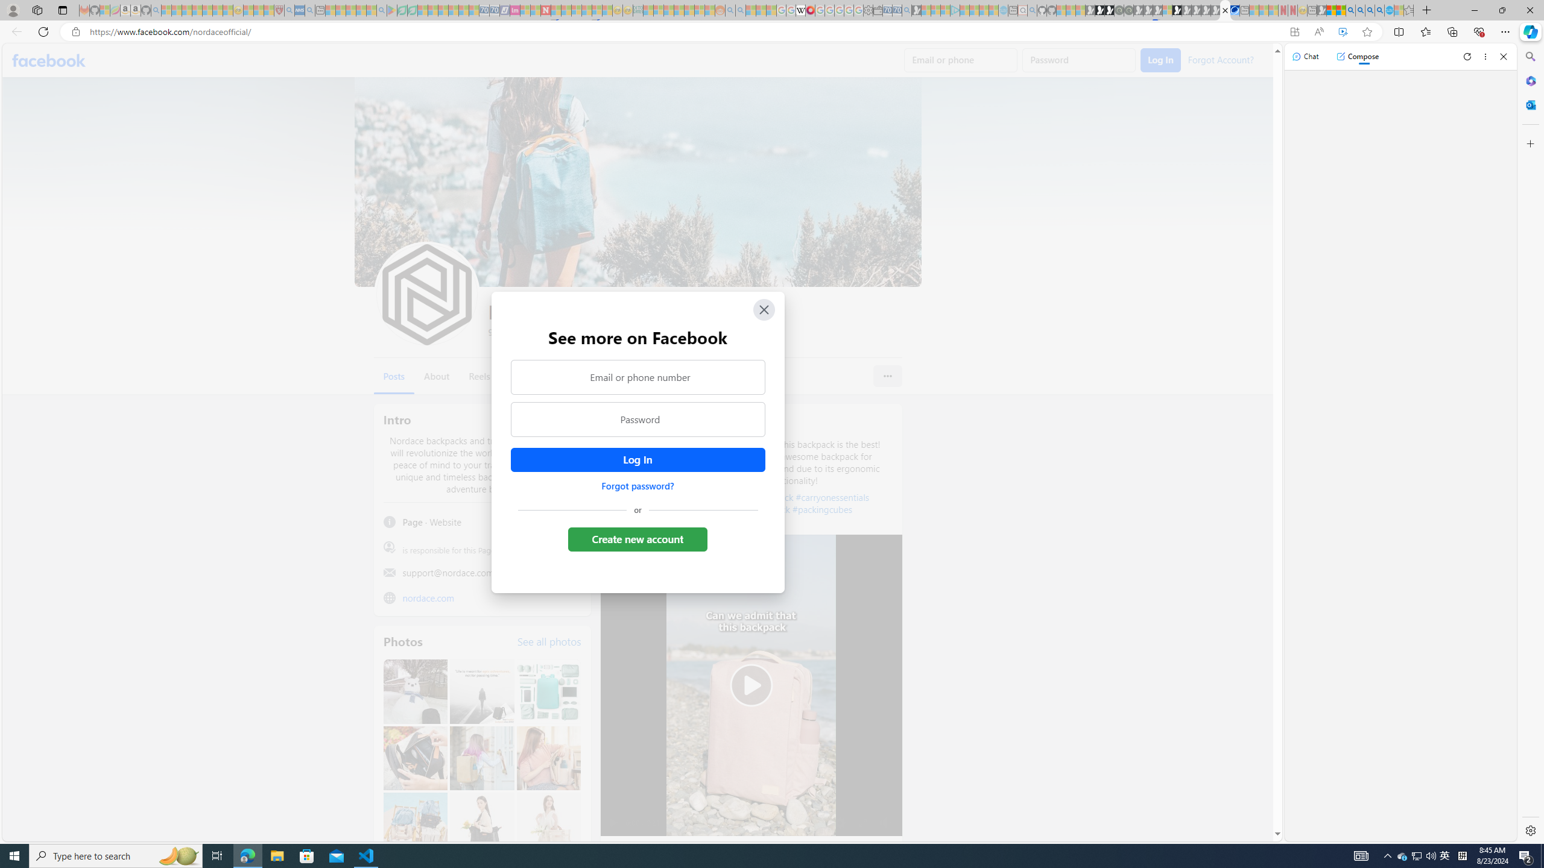 This screenshot has width=1544, height=868. Describe the element at coordinates (961, 60) in the screenshot. I see `Email or phone` at that location.